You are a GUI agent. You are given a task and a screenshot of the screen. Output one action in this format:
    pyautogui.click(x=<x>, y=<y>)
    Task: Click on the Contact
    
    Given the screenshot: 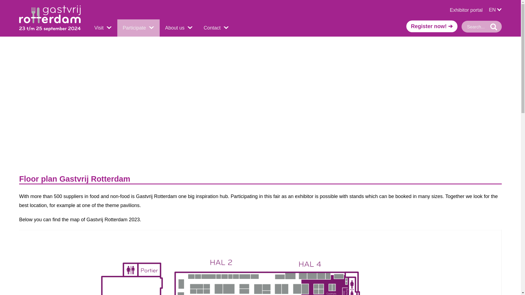 What is the action you would take?
    pyautogui.click(x=216, y=28)
    